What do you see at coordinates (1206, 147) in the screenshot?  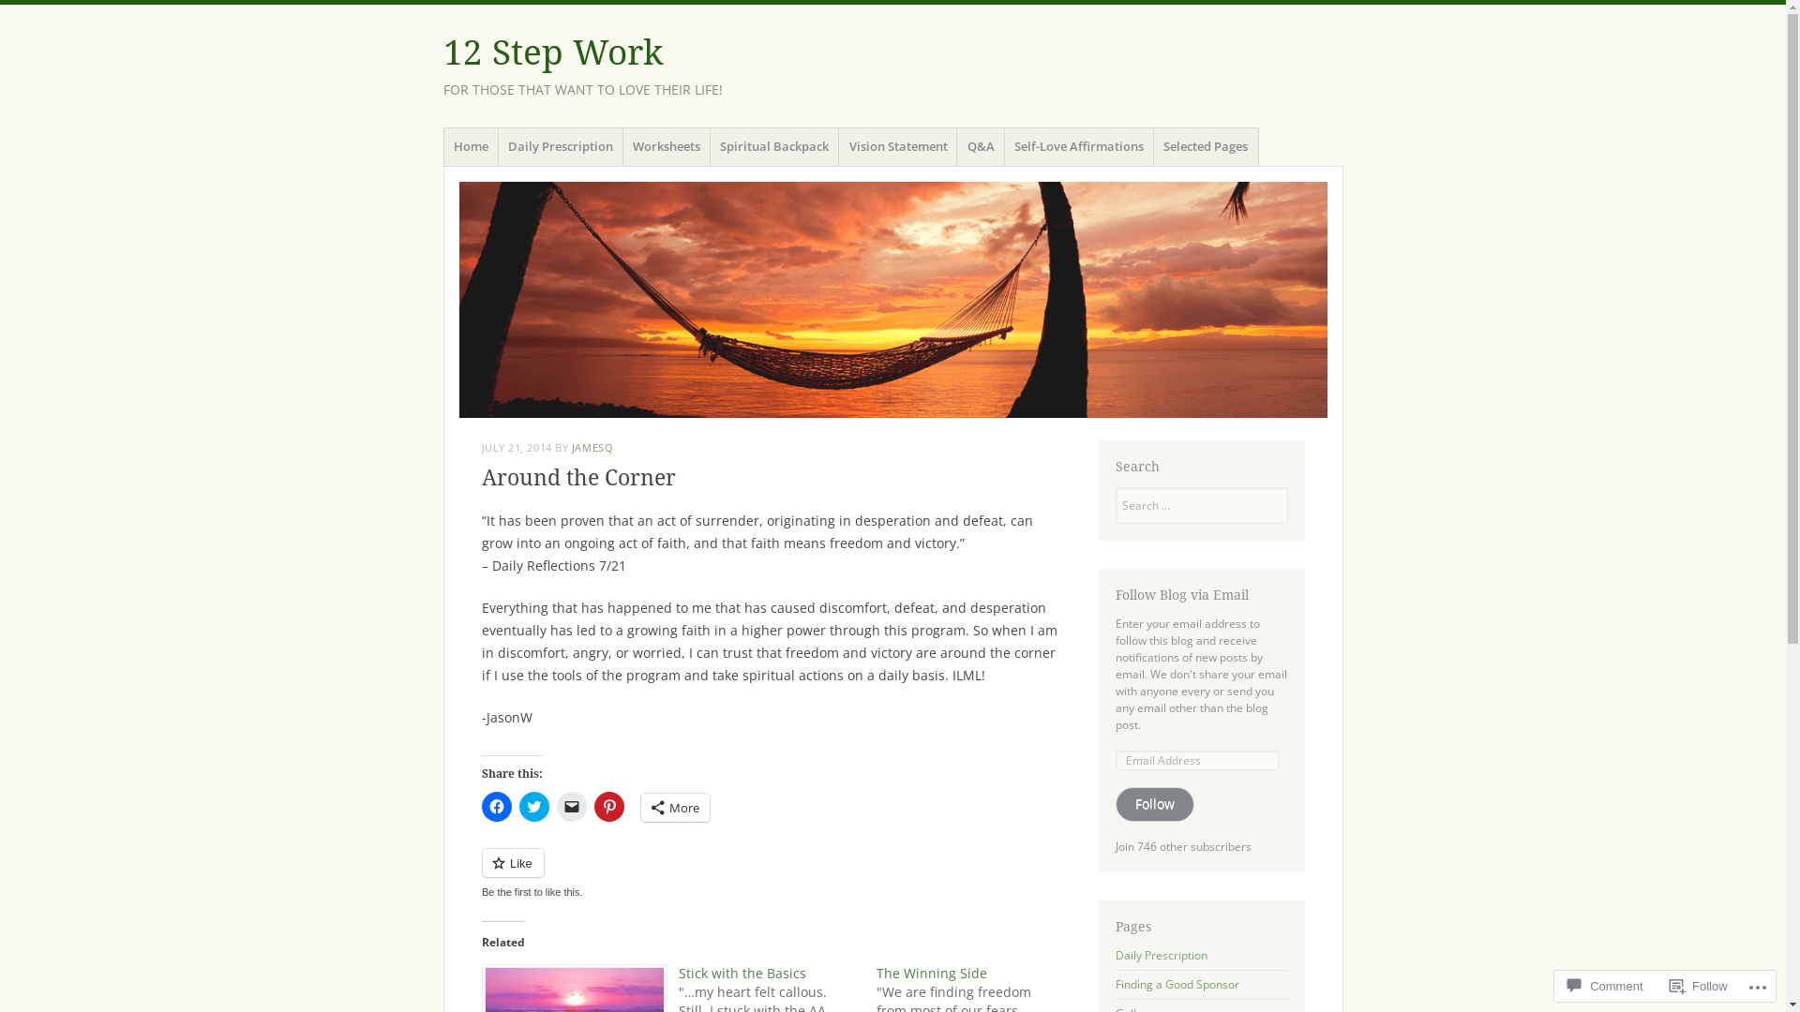 I see `Selected Pages` at bounding box center [1206, 147].